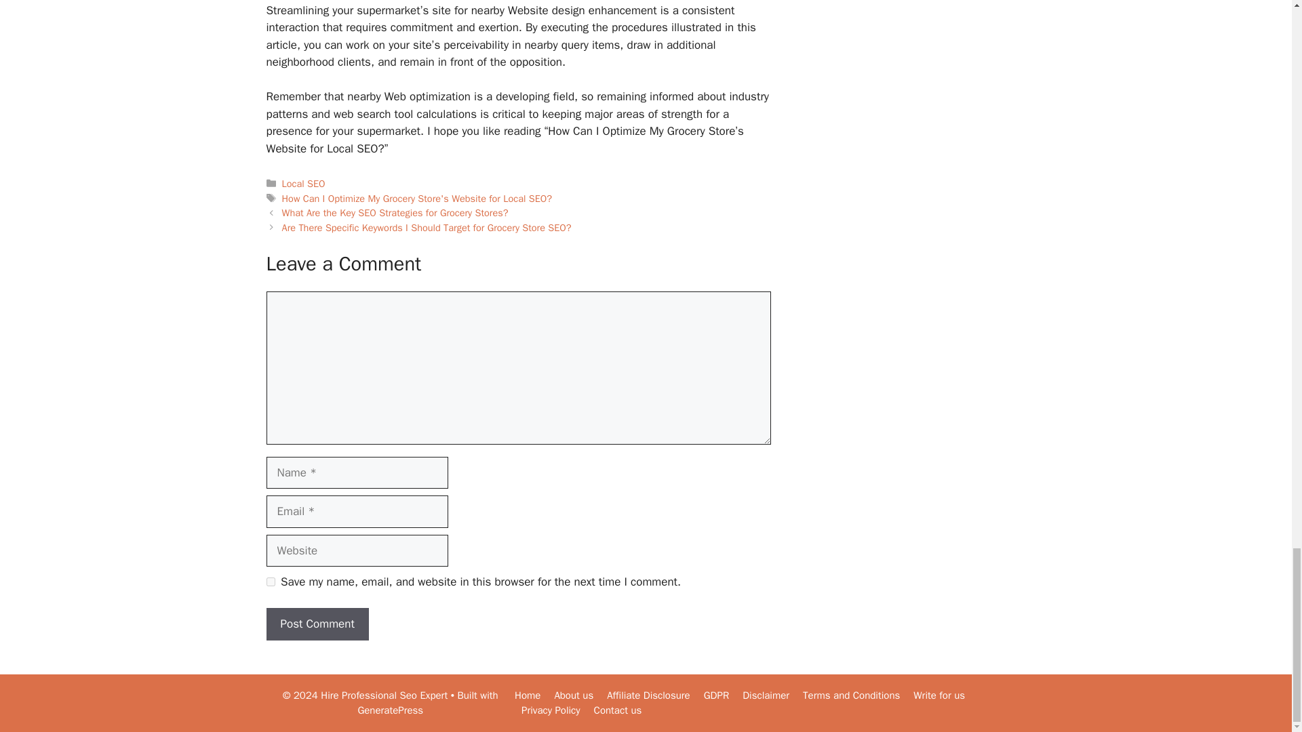 Image resolution: width=1302 pixels, height=732 pixels. I want to click on What Are the Key SEO Strategies for Grocery Stores?, so click(395, 212).